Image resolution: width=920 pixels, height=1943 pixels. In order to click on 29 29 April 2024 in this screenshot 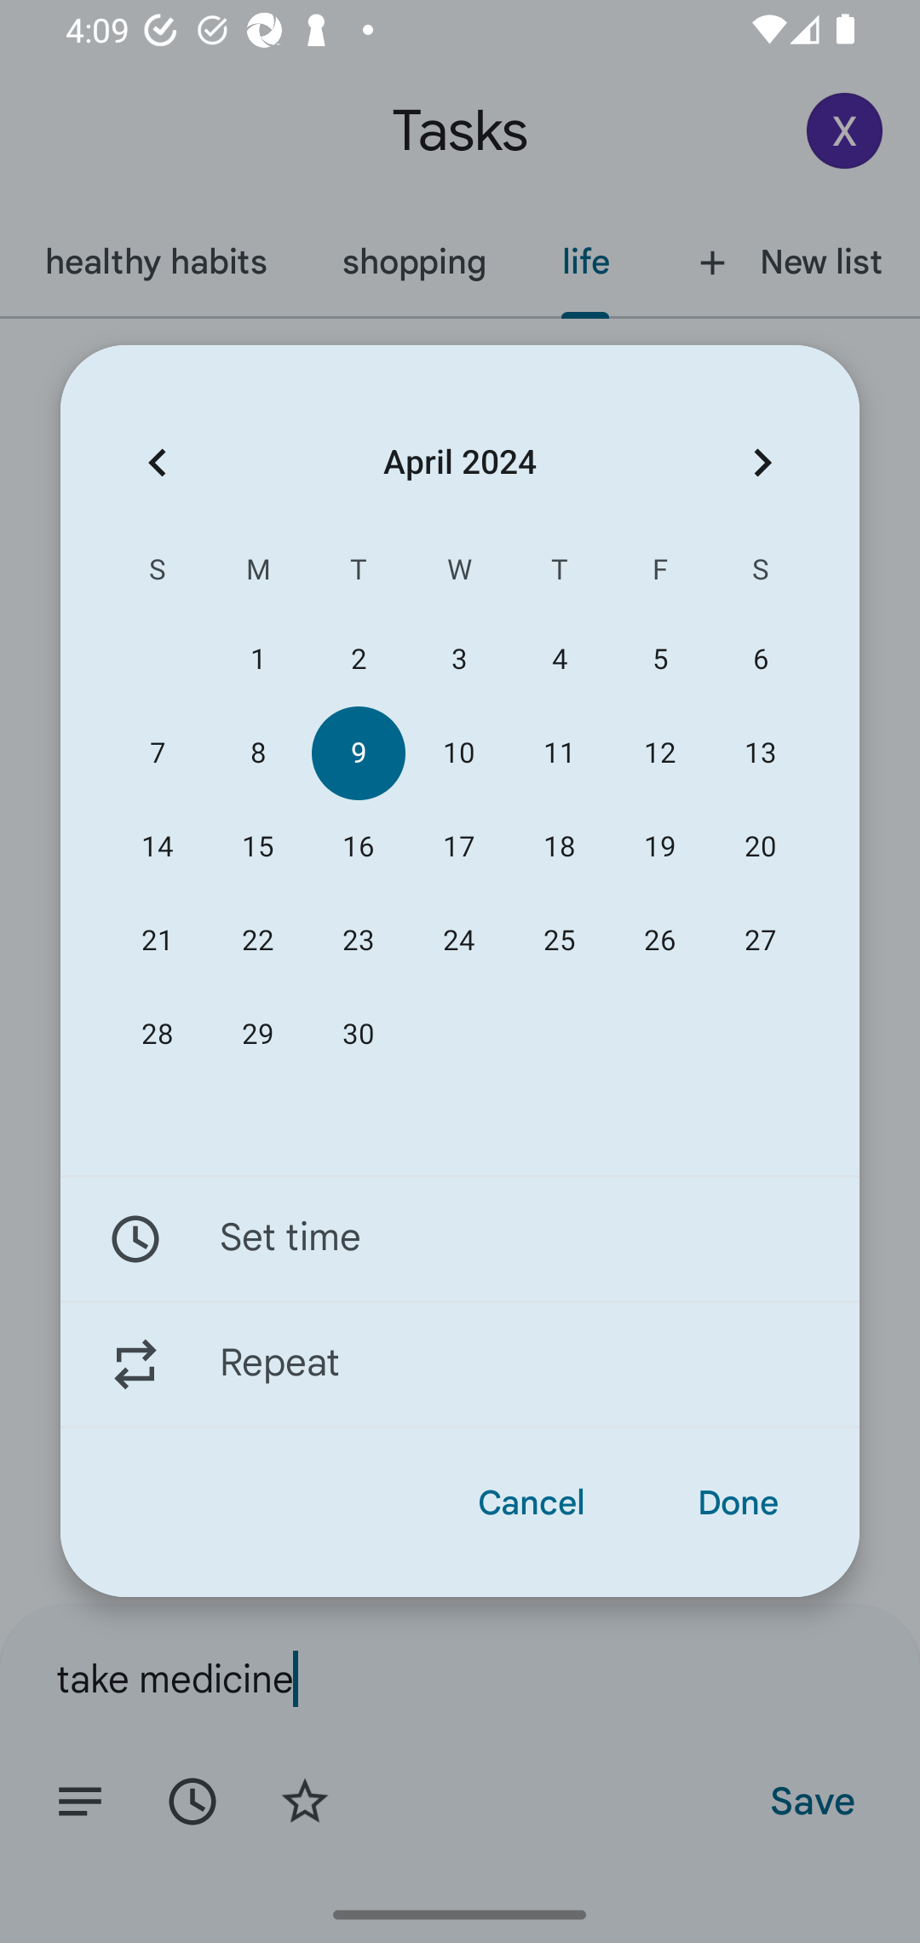, I will do `click(257, 1035)`.